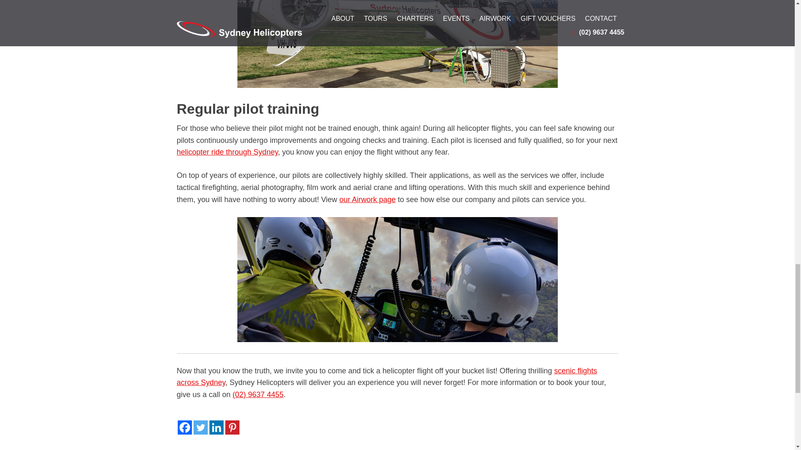 Image resolution: width=801 pixels, height=450 pixels. What do you see at coordinates (185, 427) in the screenshot?
I see `Facebook` at bounding box center [185, 427].